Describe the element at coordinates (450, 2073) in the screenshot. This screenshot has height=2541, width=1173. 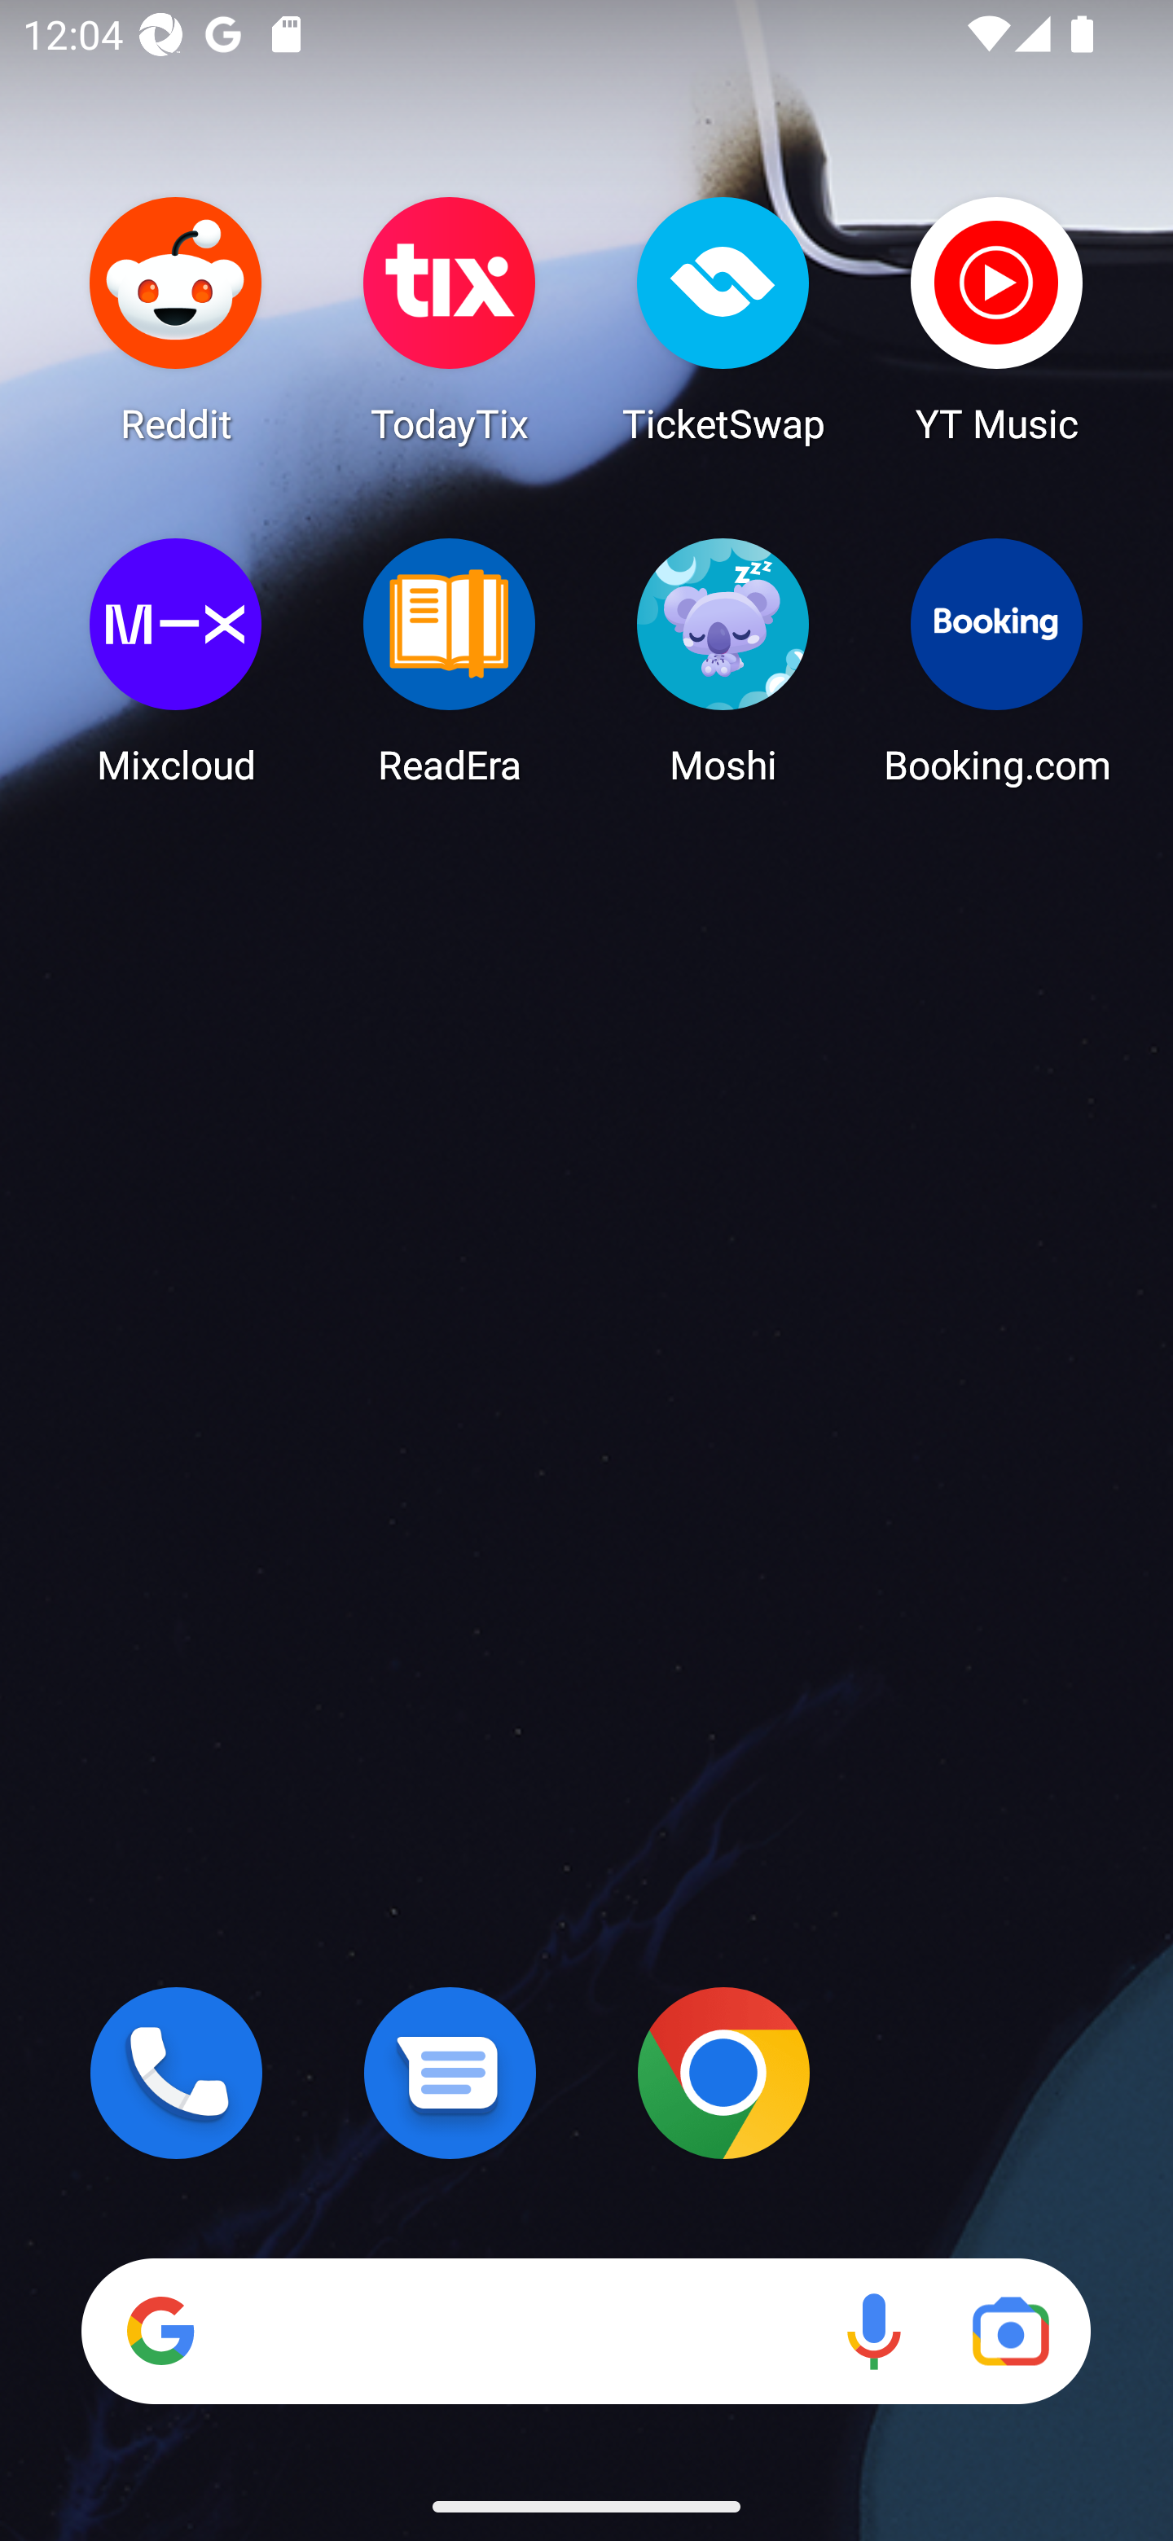
I see `Messages` at that location.